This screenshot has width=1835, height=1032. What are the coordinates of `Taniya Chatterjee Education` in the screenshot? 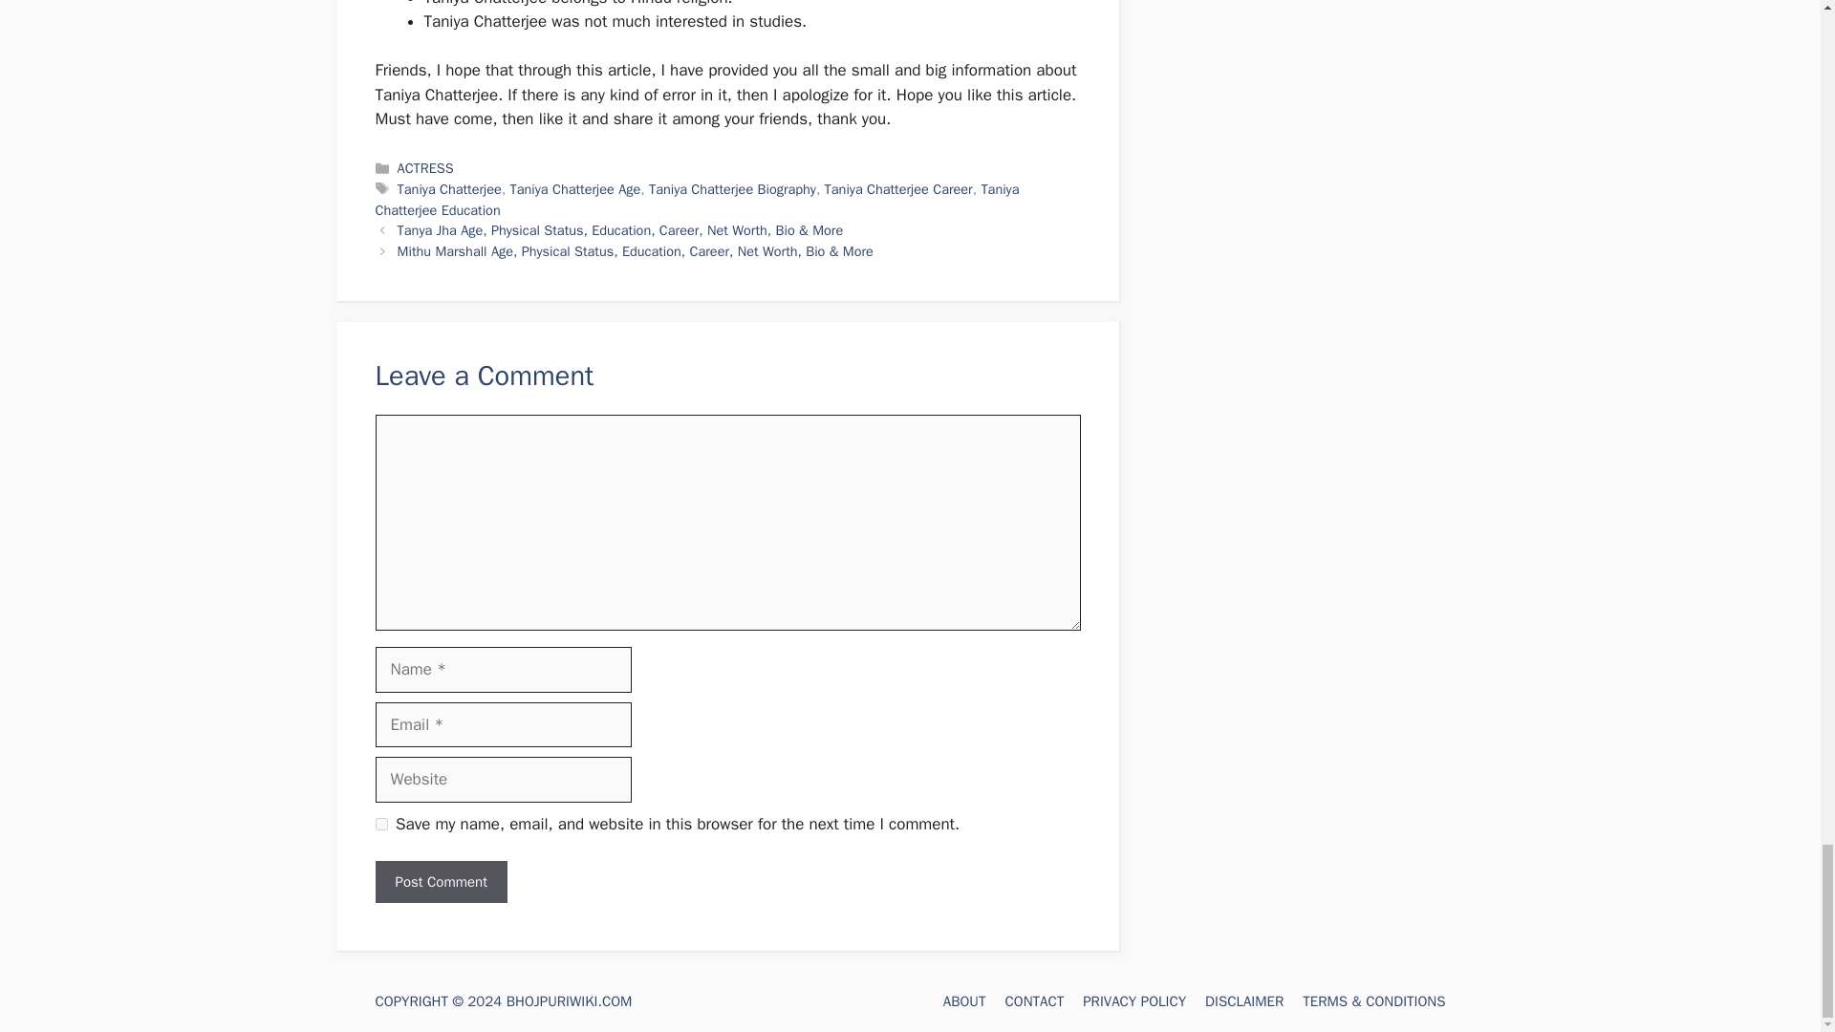 It's located at (696, 199).